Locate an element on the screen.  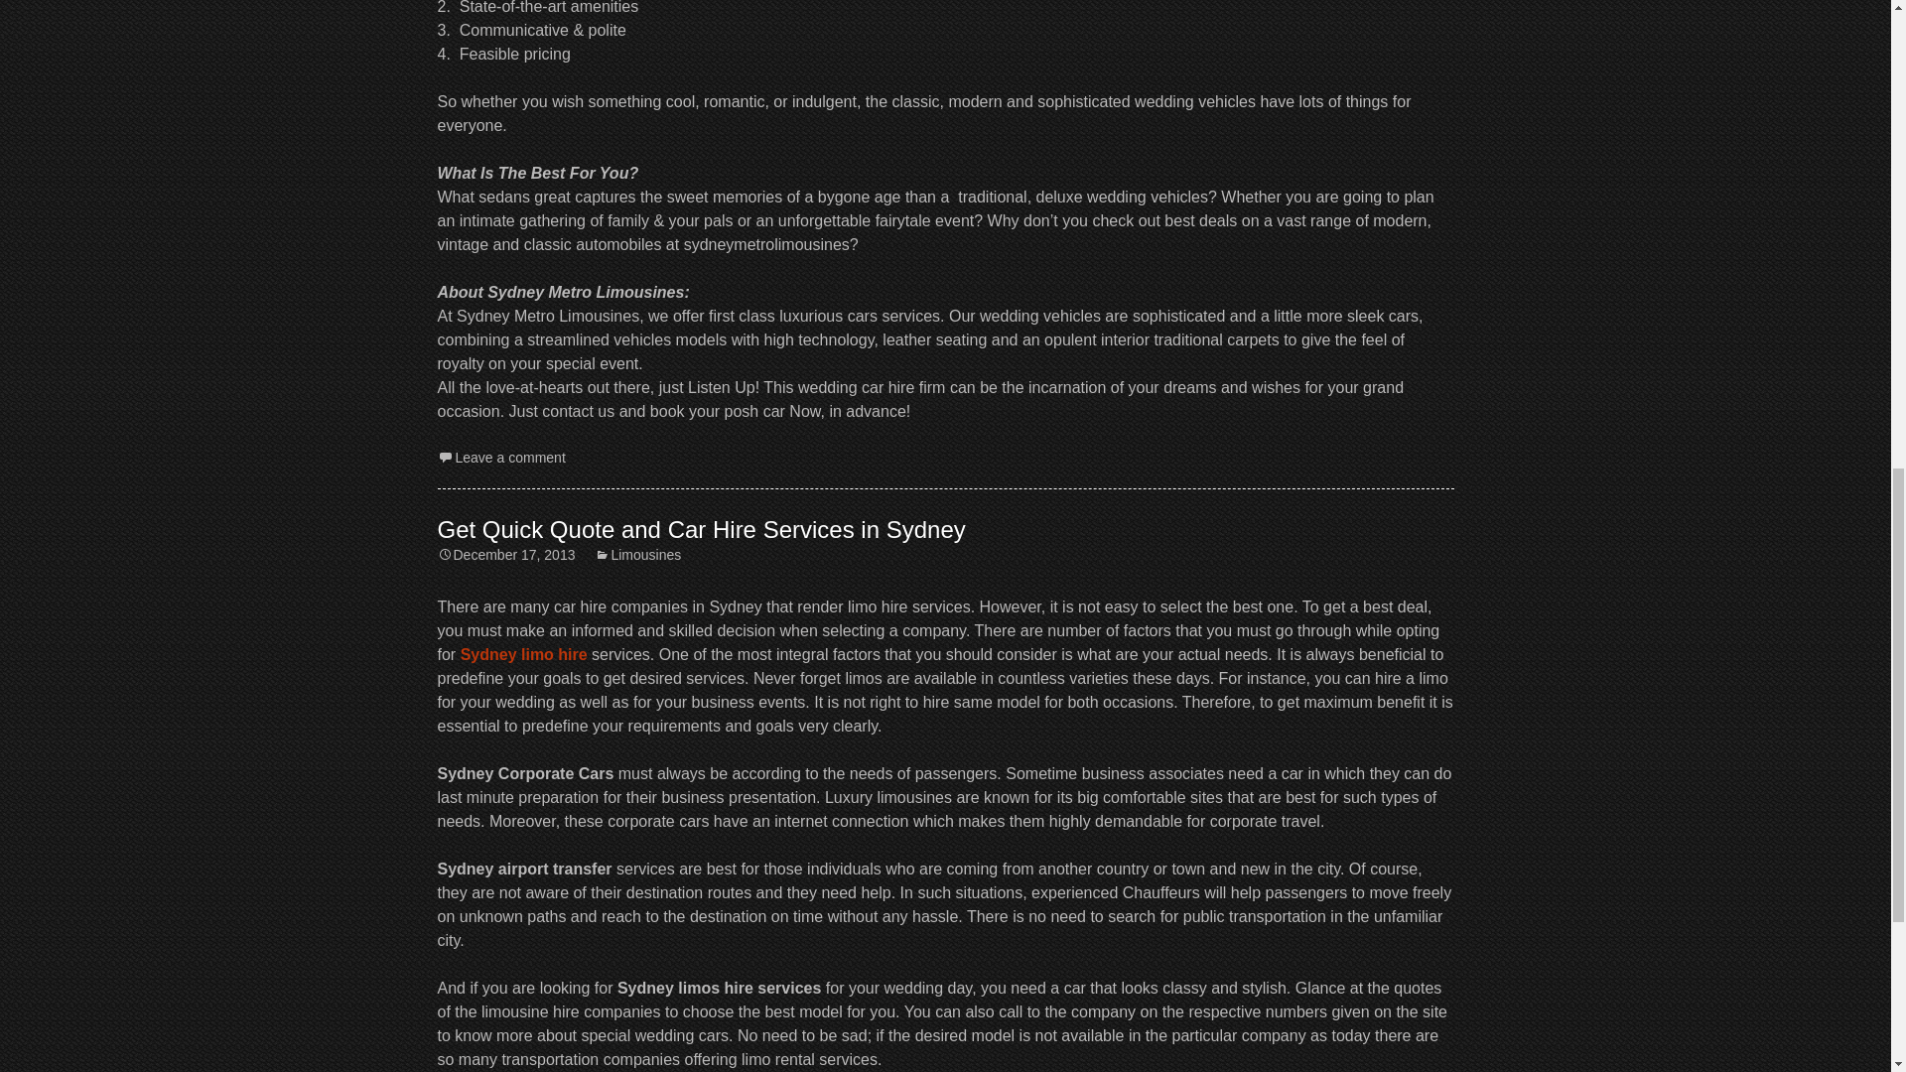
Sydney limo hire is located at coordinates (524, 655).